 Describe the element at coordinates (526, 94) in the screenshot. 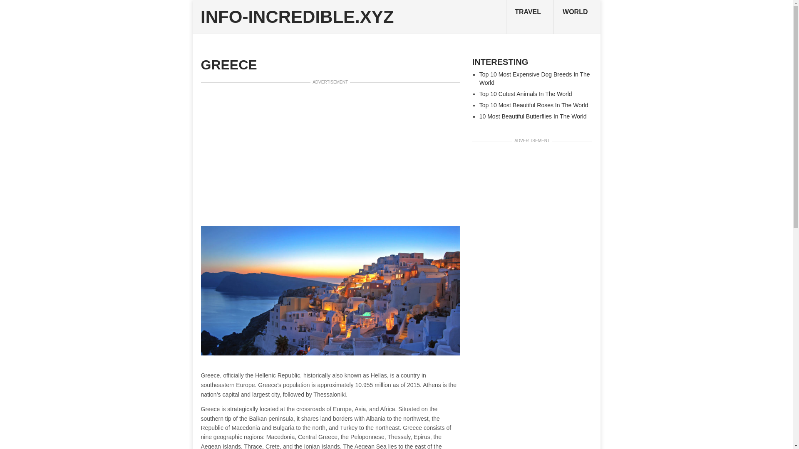

I see `Top 10 Cutest Animals In The World` at that location.